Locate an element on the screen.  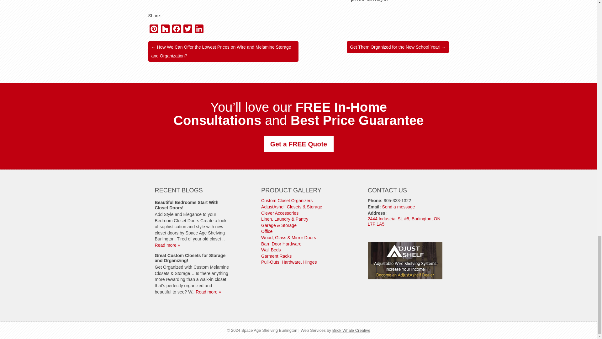
Clever Accessories is located at coordinates (280, 213).